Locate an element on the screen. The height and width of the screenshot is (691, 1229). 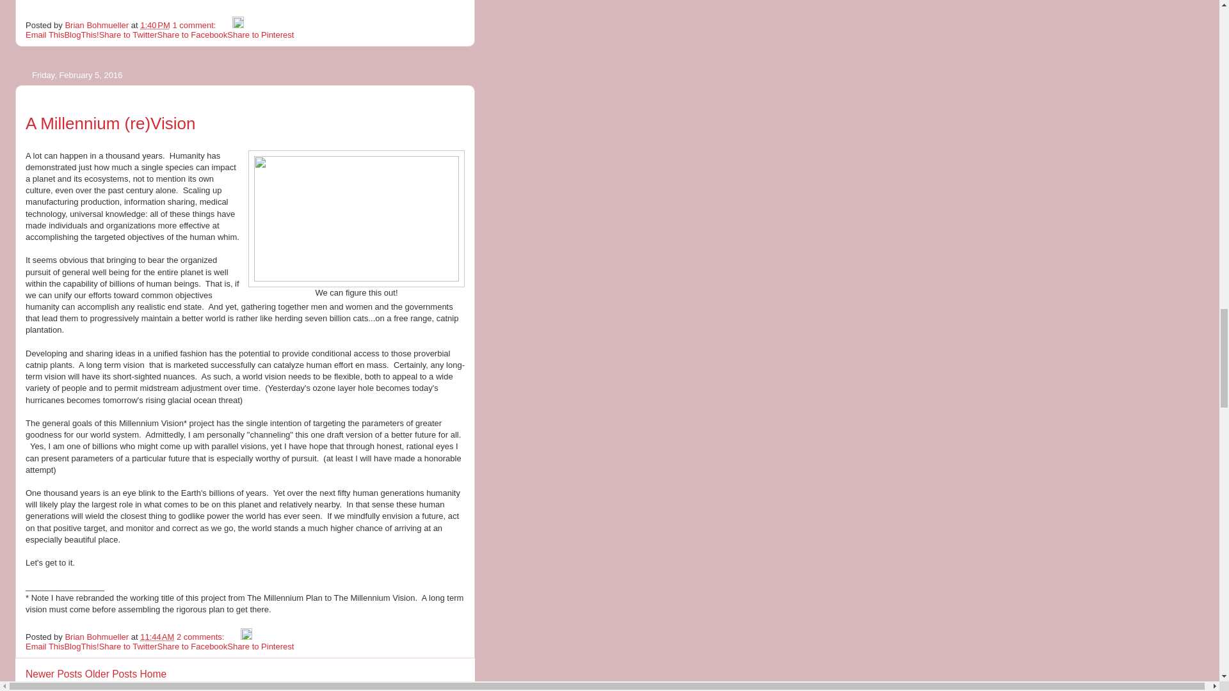
permanent link is located at coordinates (155, 26).